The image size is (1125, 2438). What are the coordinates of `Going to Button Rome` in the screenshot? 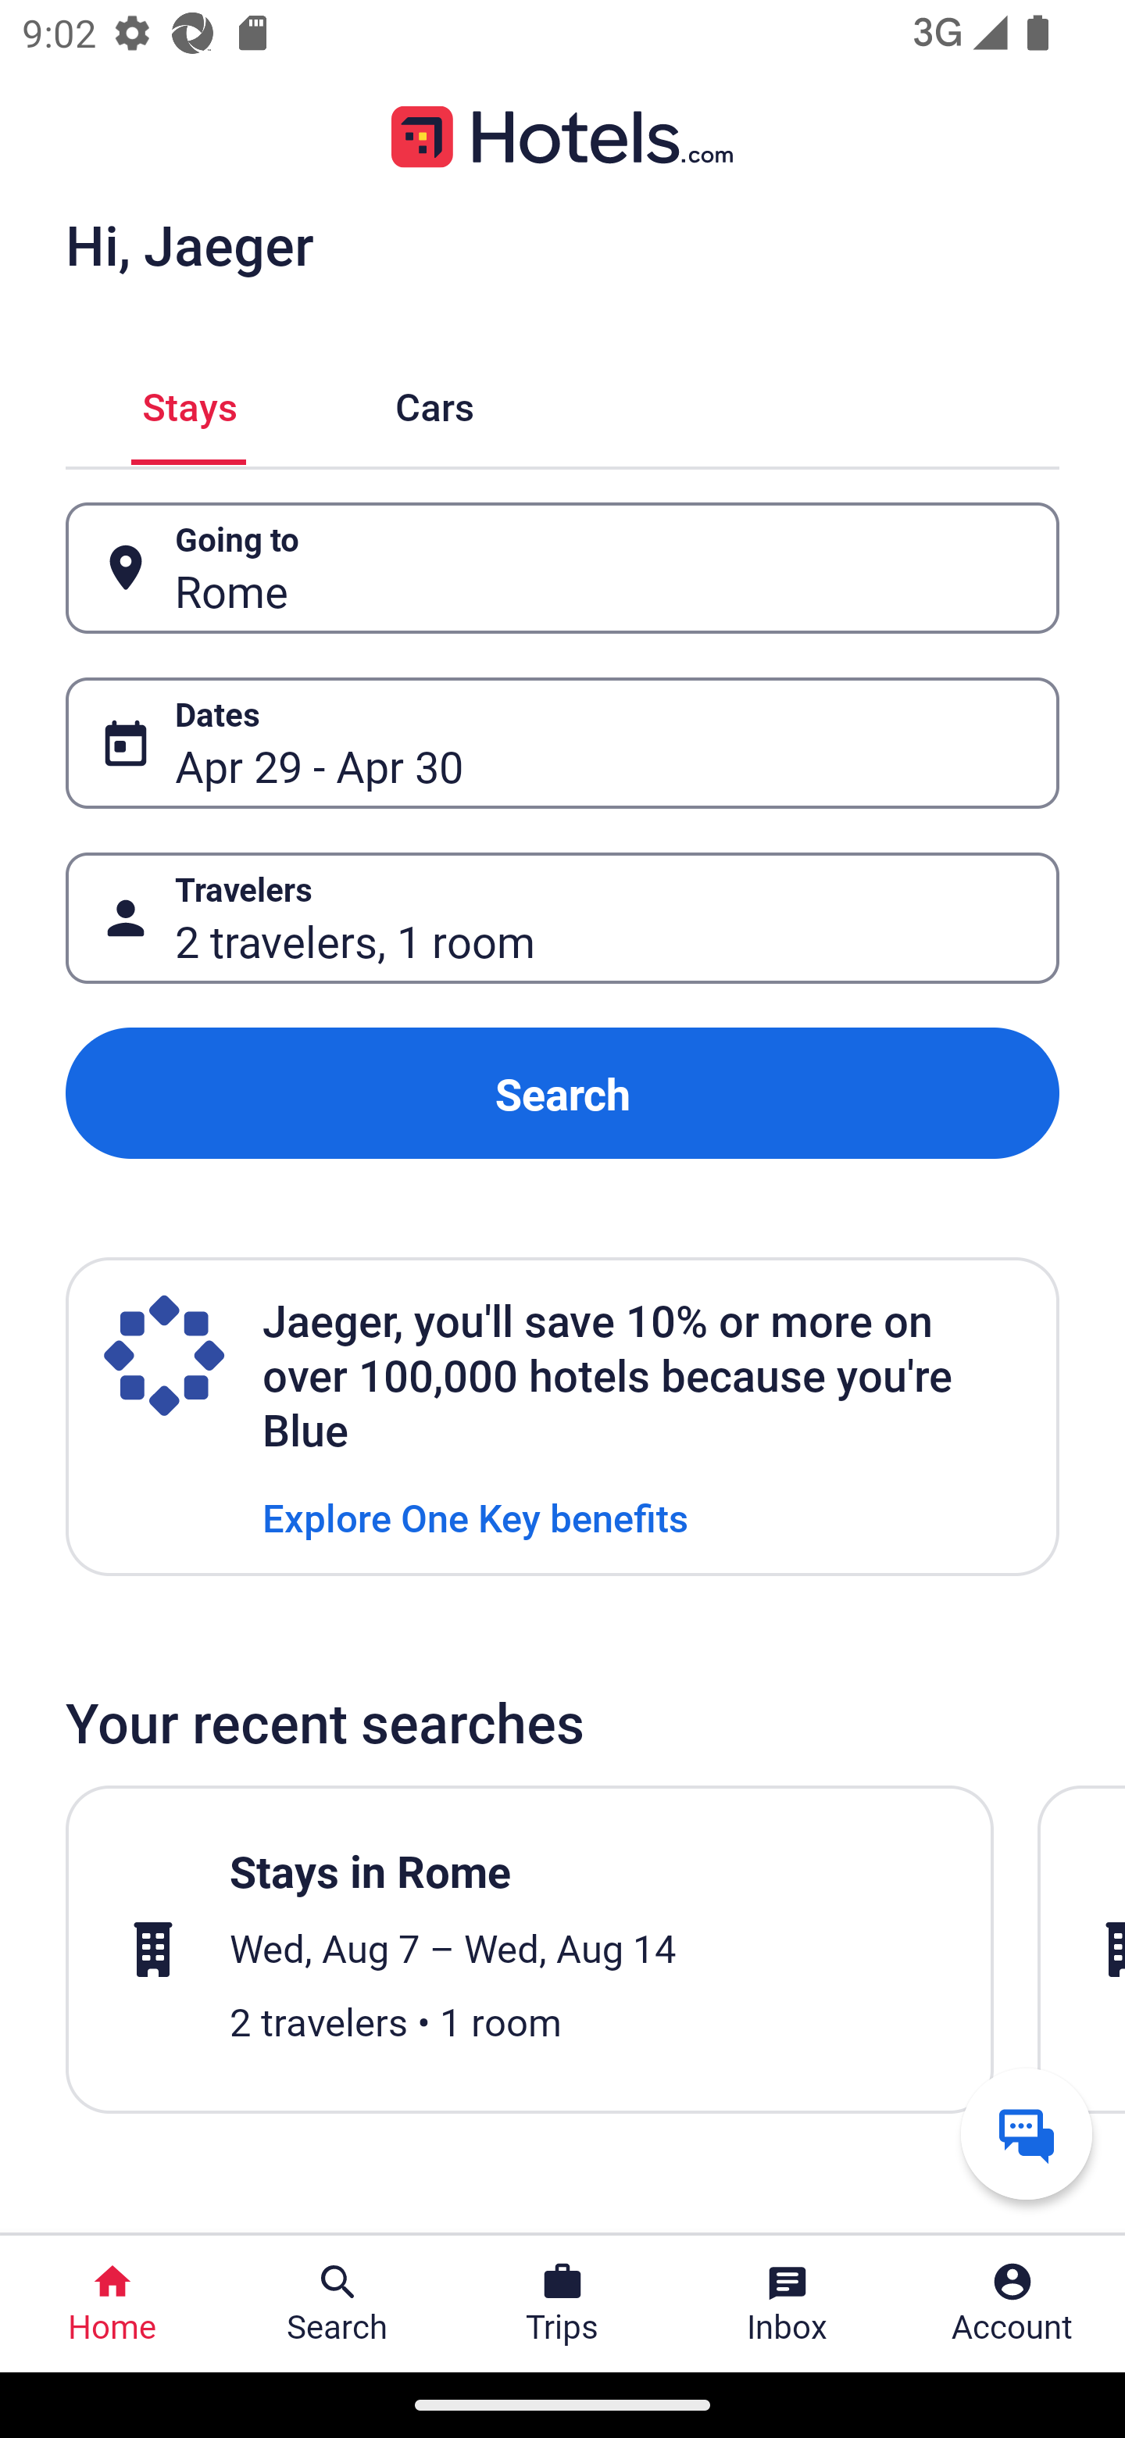 It's located at (562, 567).